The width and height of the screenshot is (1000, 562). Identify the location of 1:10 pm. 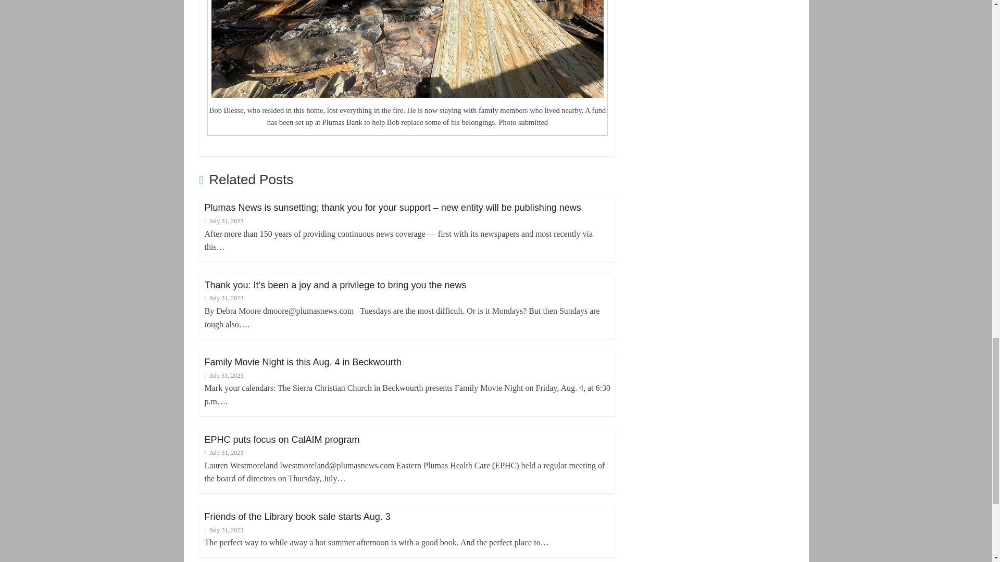
(223, 298).